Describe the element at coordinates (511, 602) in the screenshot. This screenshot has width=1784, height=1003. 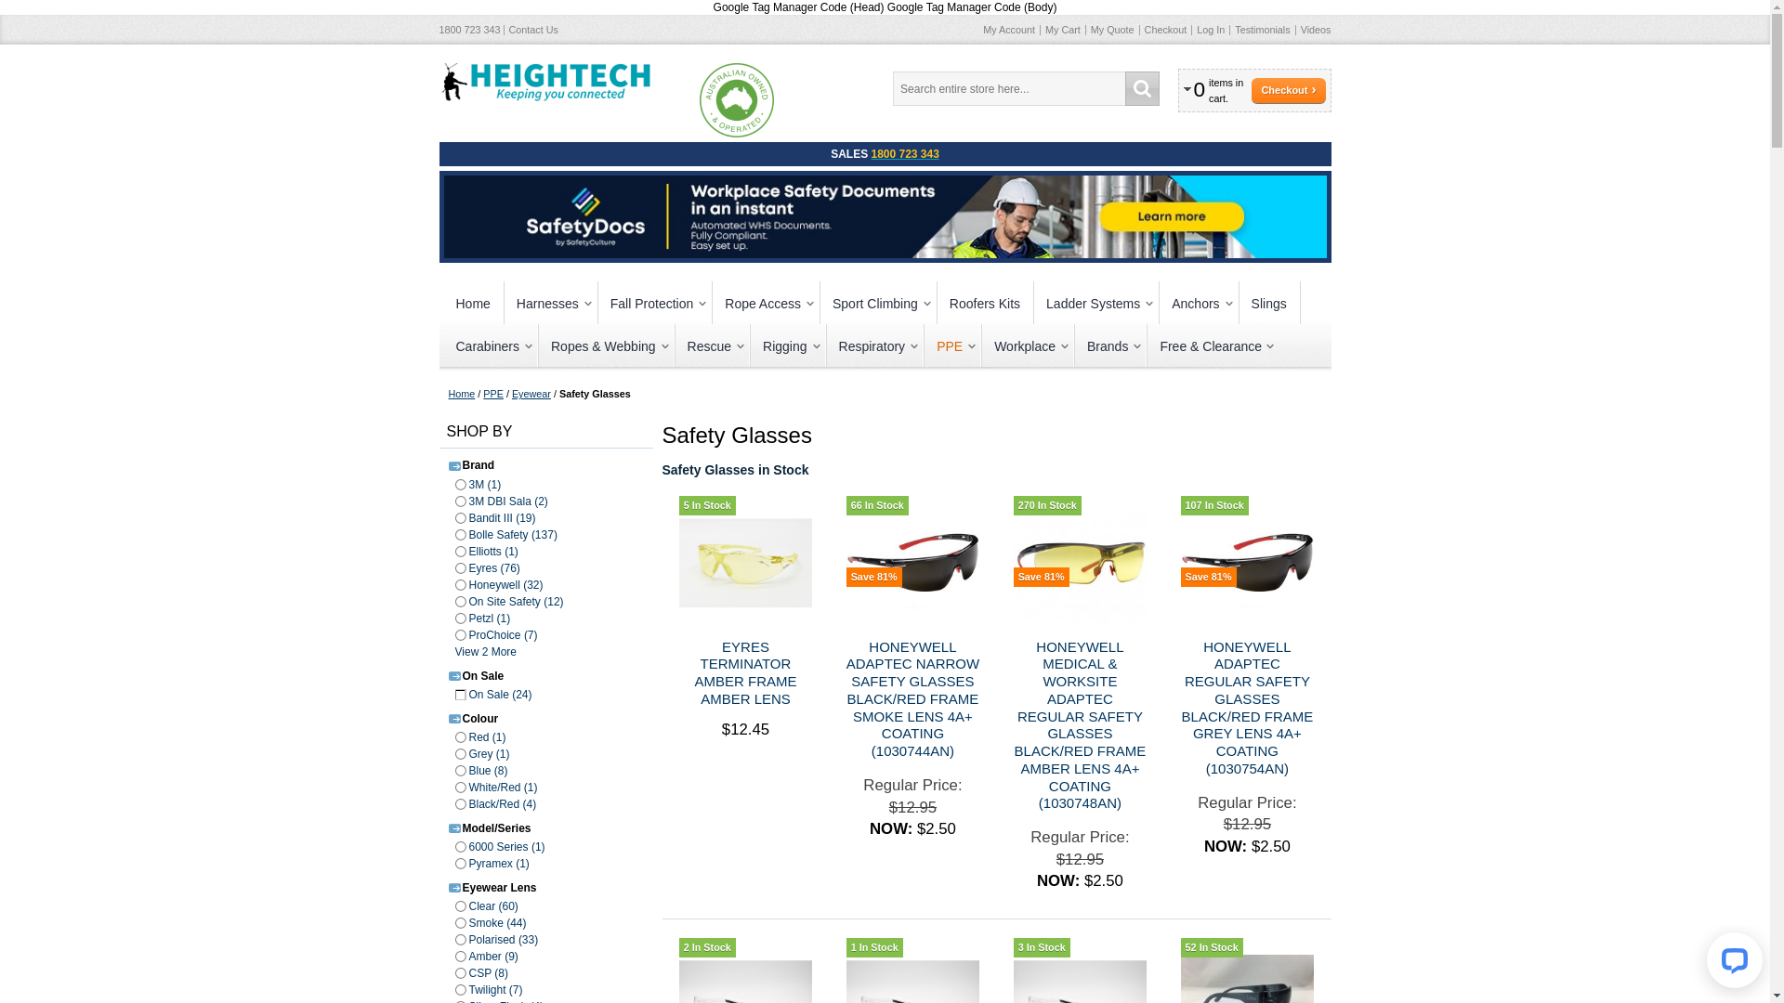
I see `On Site Safety (12)` at that location.